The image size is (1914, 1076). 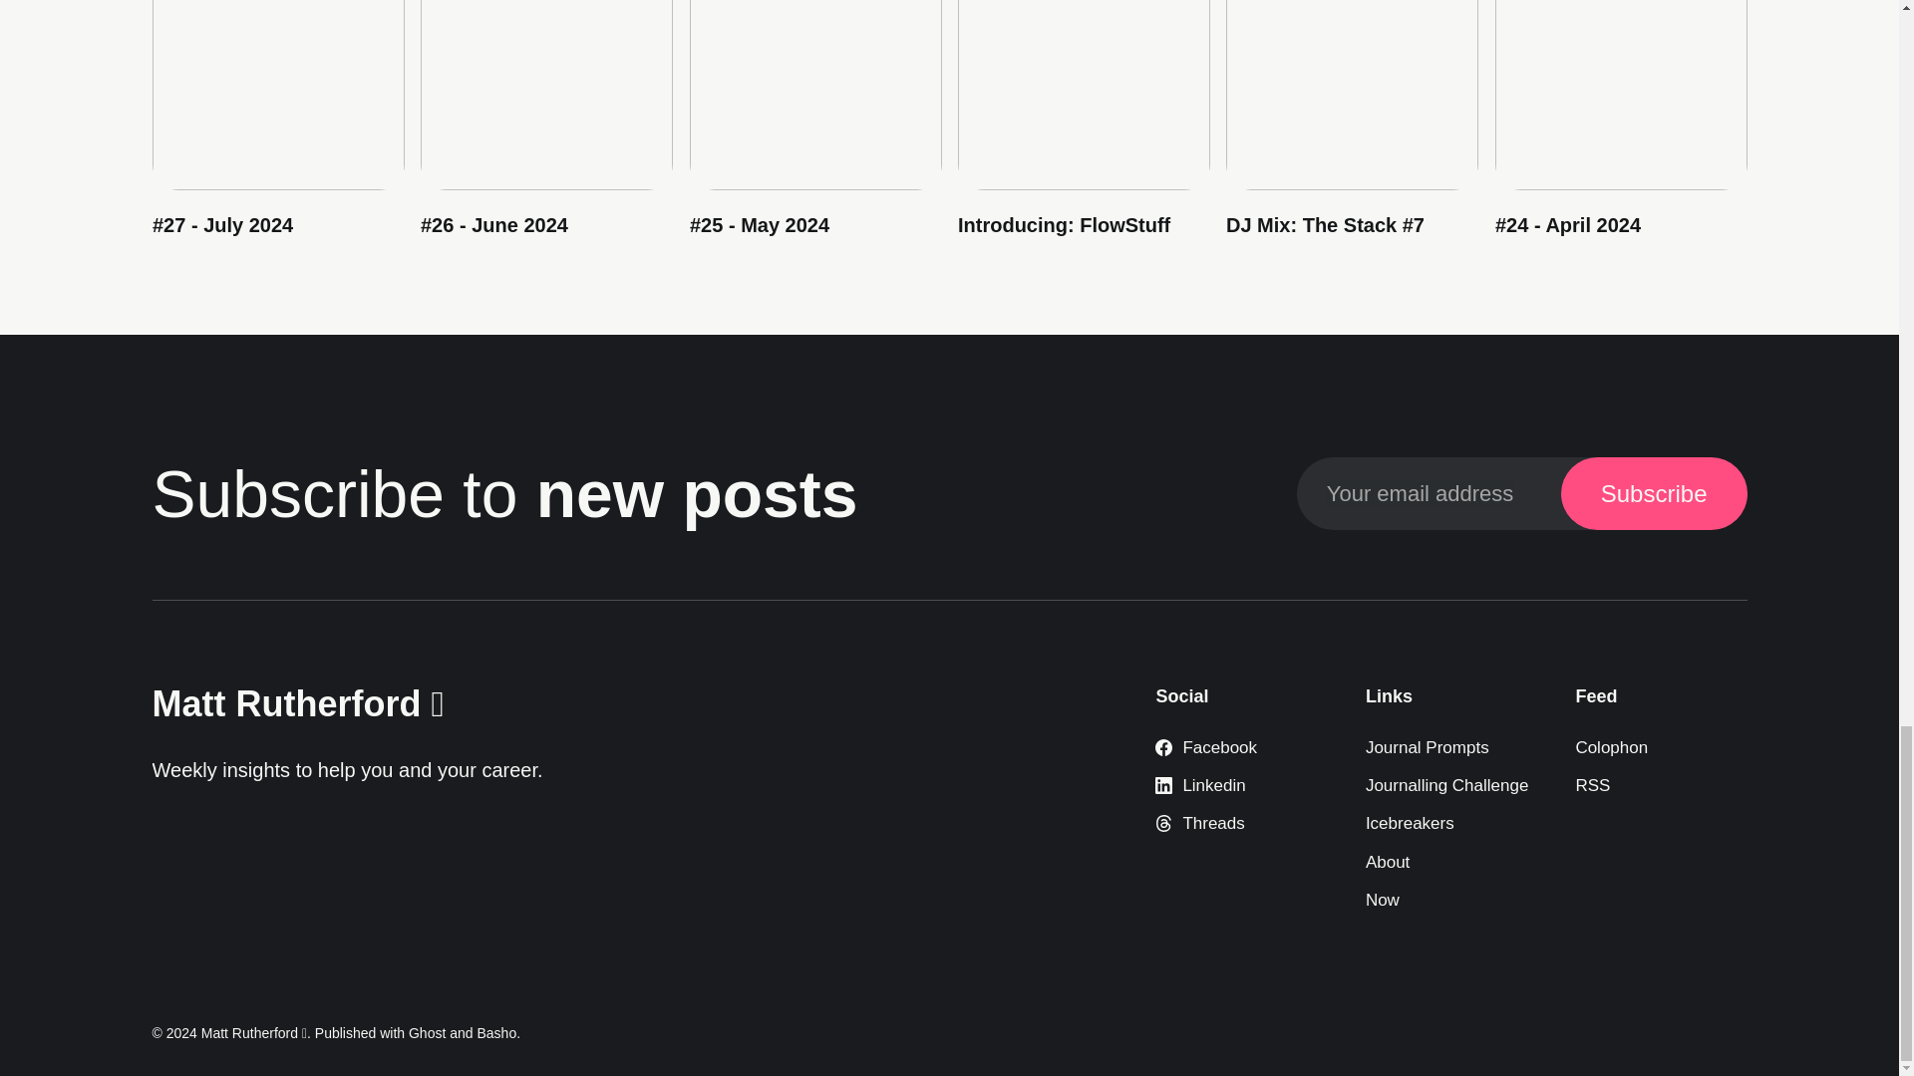 What do you see at coordinates (1428, 747) in the screenshot?
I see `Journal Prompts` at bounding box center [1428, 747].